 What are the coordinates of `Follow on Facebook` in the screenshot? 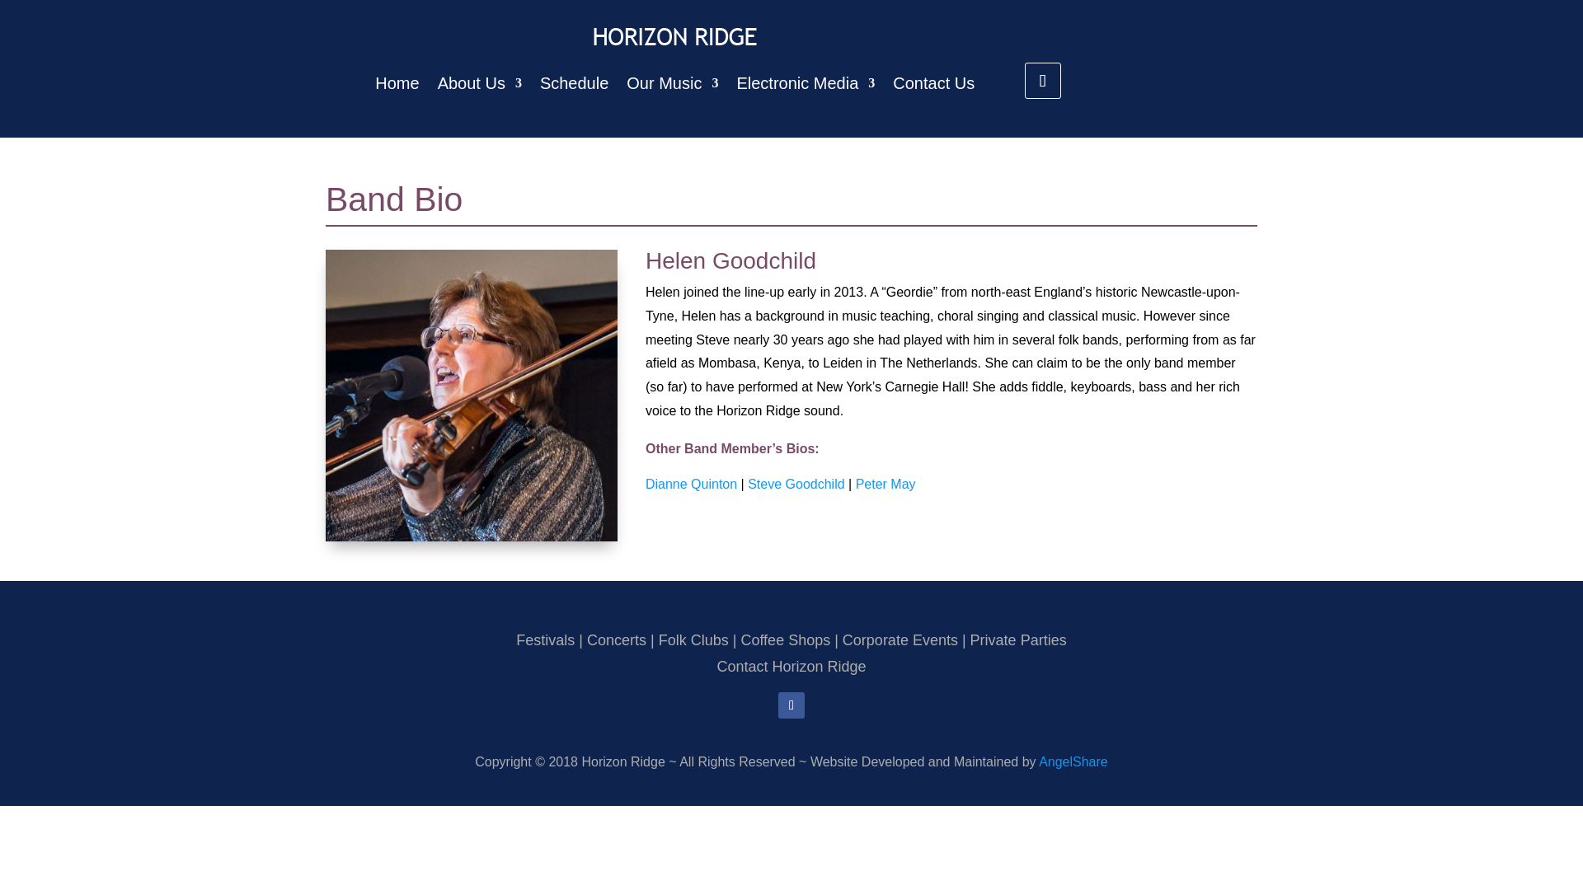 It's located at (791, 705).